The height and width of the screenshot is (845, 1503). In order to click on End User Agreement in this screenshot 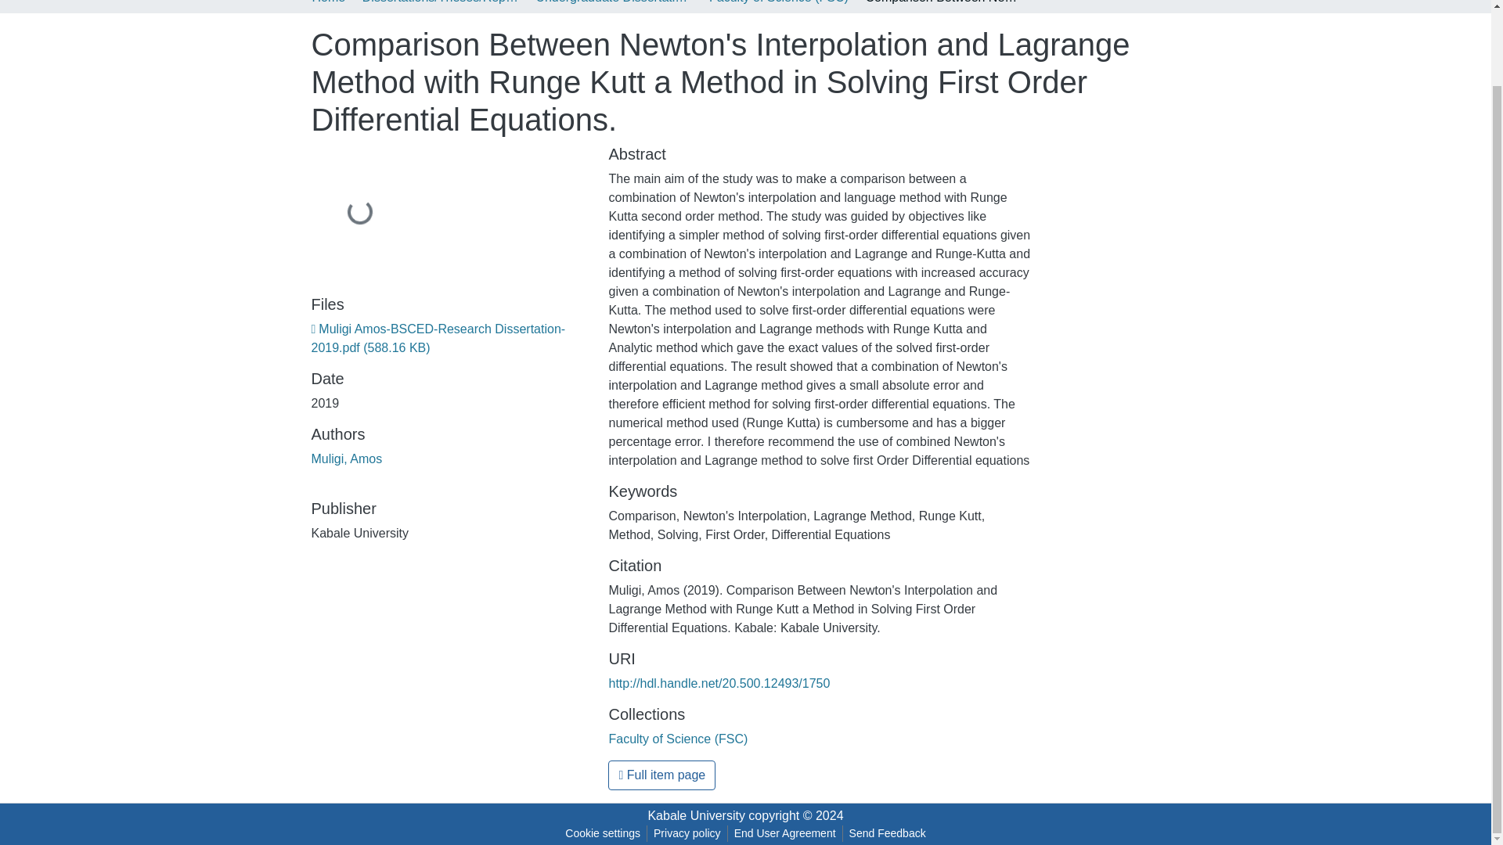, I will do `click(784, 833)`.